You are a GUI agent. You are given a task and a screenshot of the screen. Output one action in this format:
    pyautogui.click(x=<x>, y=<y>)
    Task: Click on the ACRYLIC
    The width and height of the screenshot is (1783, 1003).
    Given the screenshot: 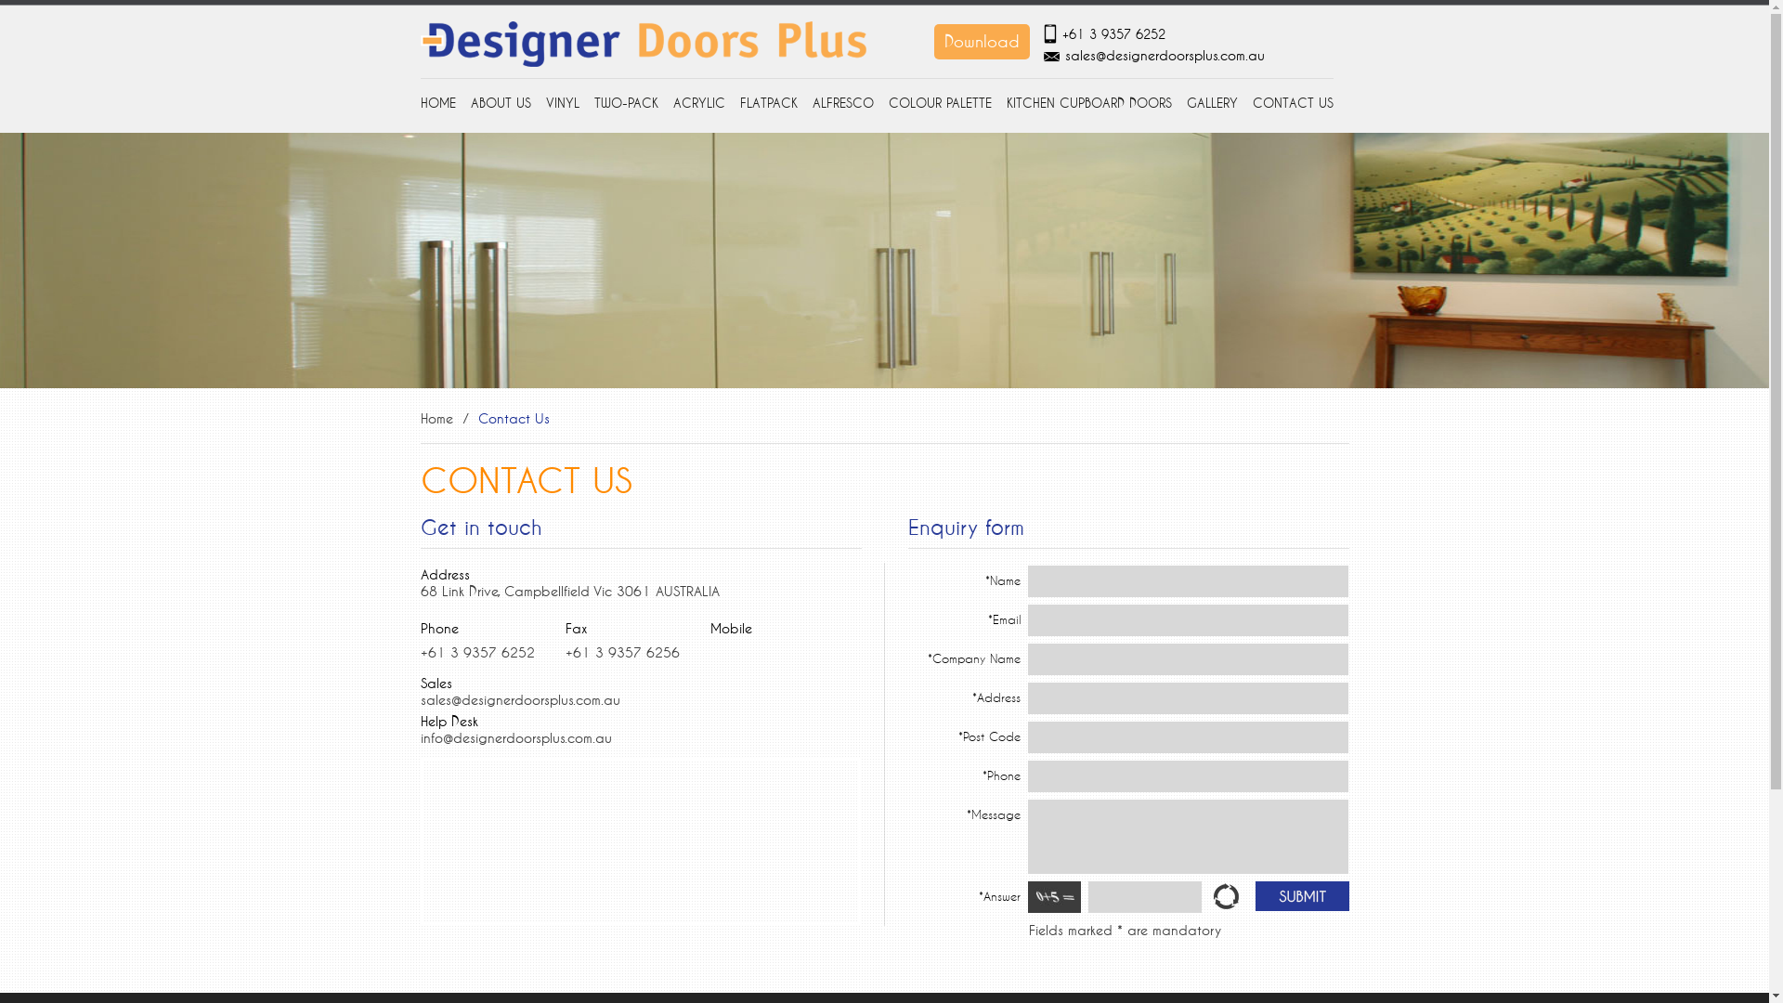 What is the action you would take?
    pyautogui.click(x=698, y=103)
    